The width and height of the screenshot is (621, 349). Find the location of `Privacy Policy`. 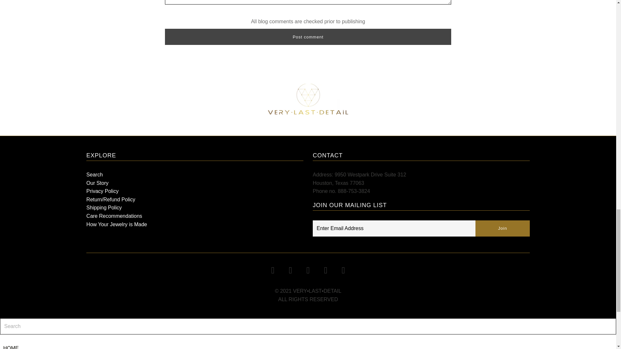

Privacy Policy is located at coordinates (102, 191).